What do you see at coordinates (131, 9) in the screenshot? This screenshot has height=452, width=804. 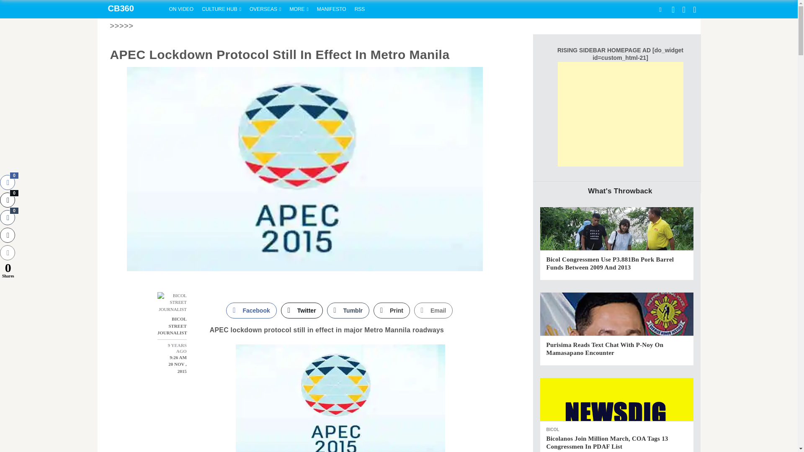 I see `CB360` at bounding box center [131, 9].